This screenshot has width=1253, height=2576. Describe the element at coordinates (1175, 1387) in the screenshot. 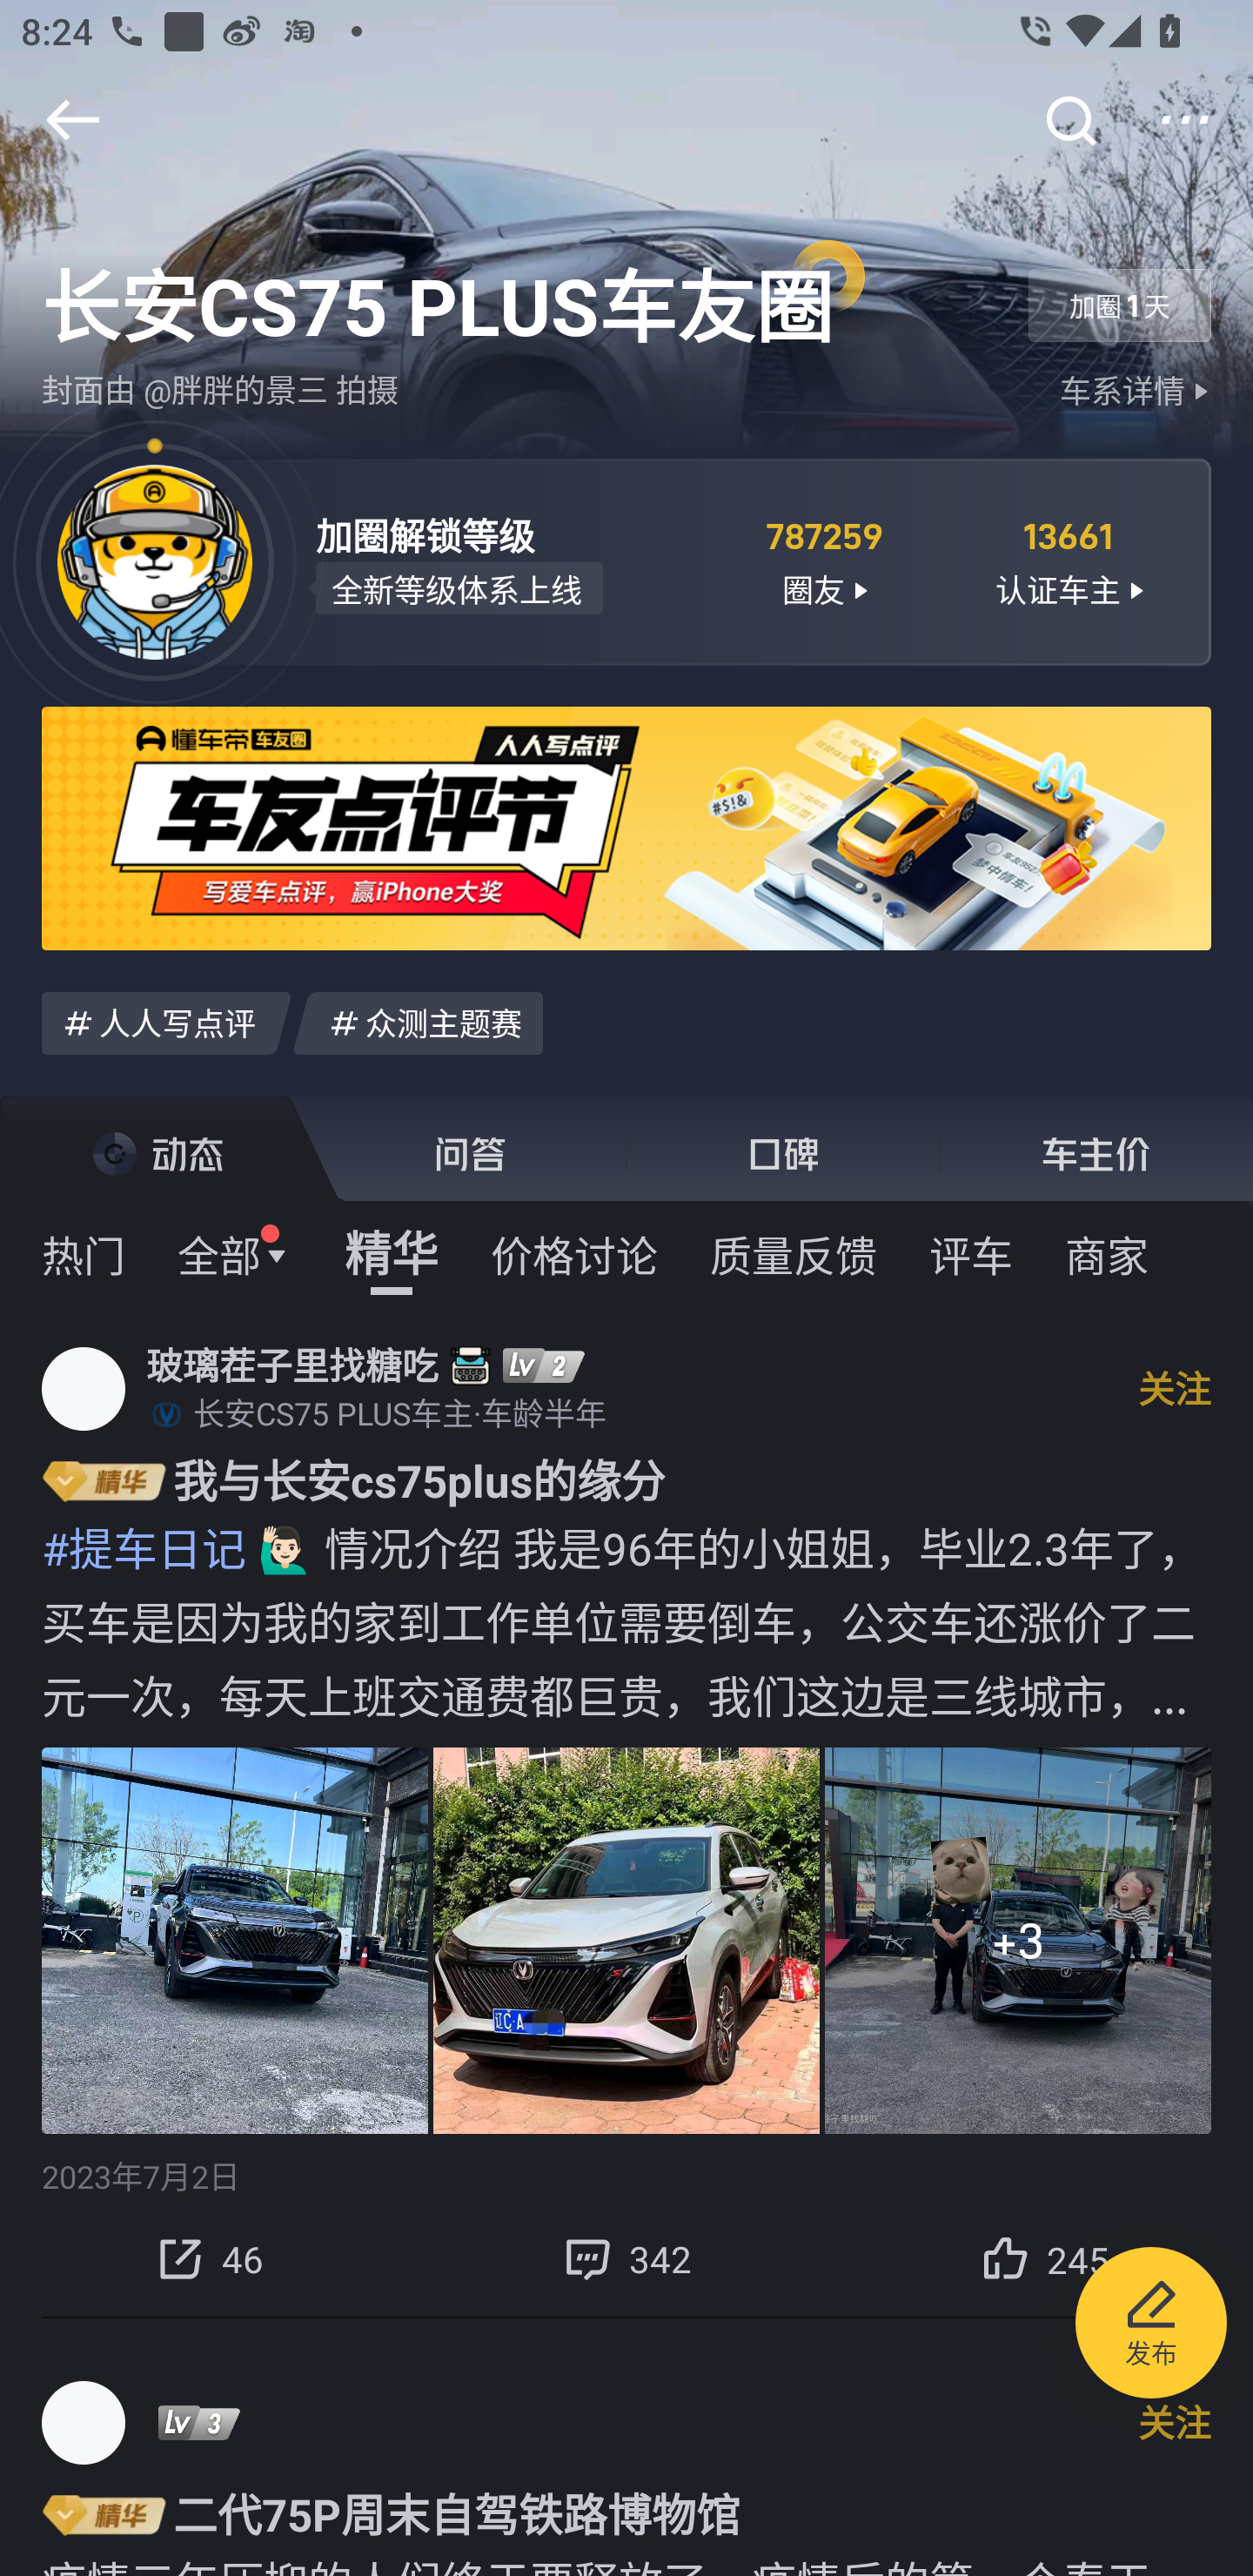

I see `关注` at that location.